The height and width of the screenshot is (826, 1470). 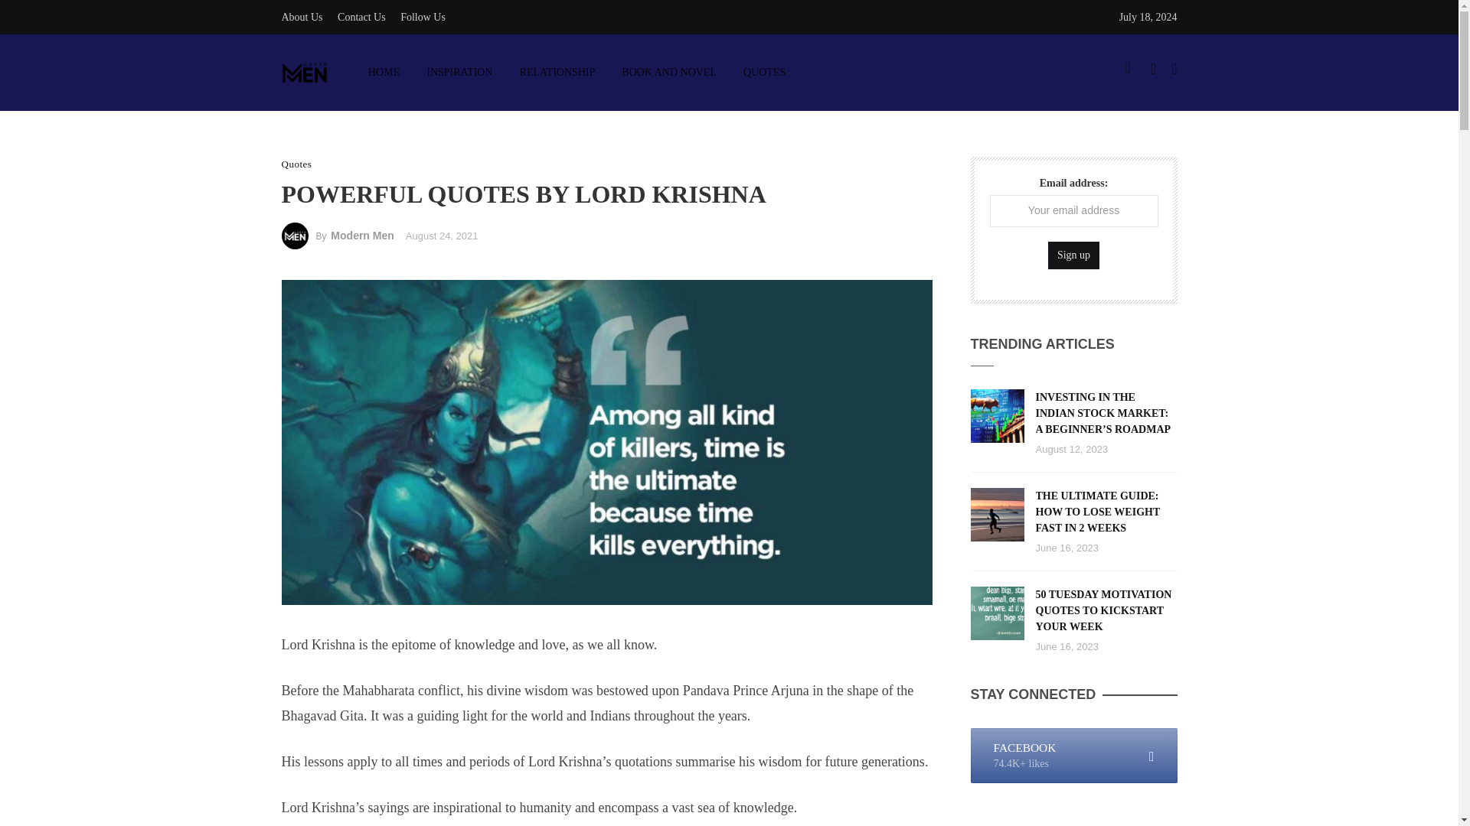 What do you see at coordinates (1066, 548) in the screenshot?
I see `June 16, 2023 at 9:29 pm` at bounding box center [1066, 548].